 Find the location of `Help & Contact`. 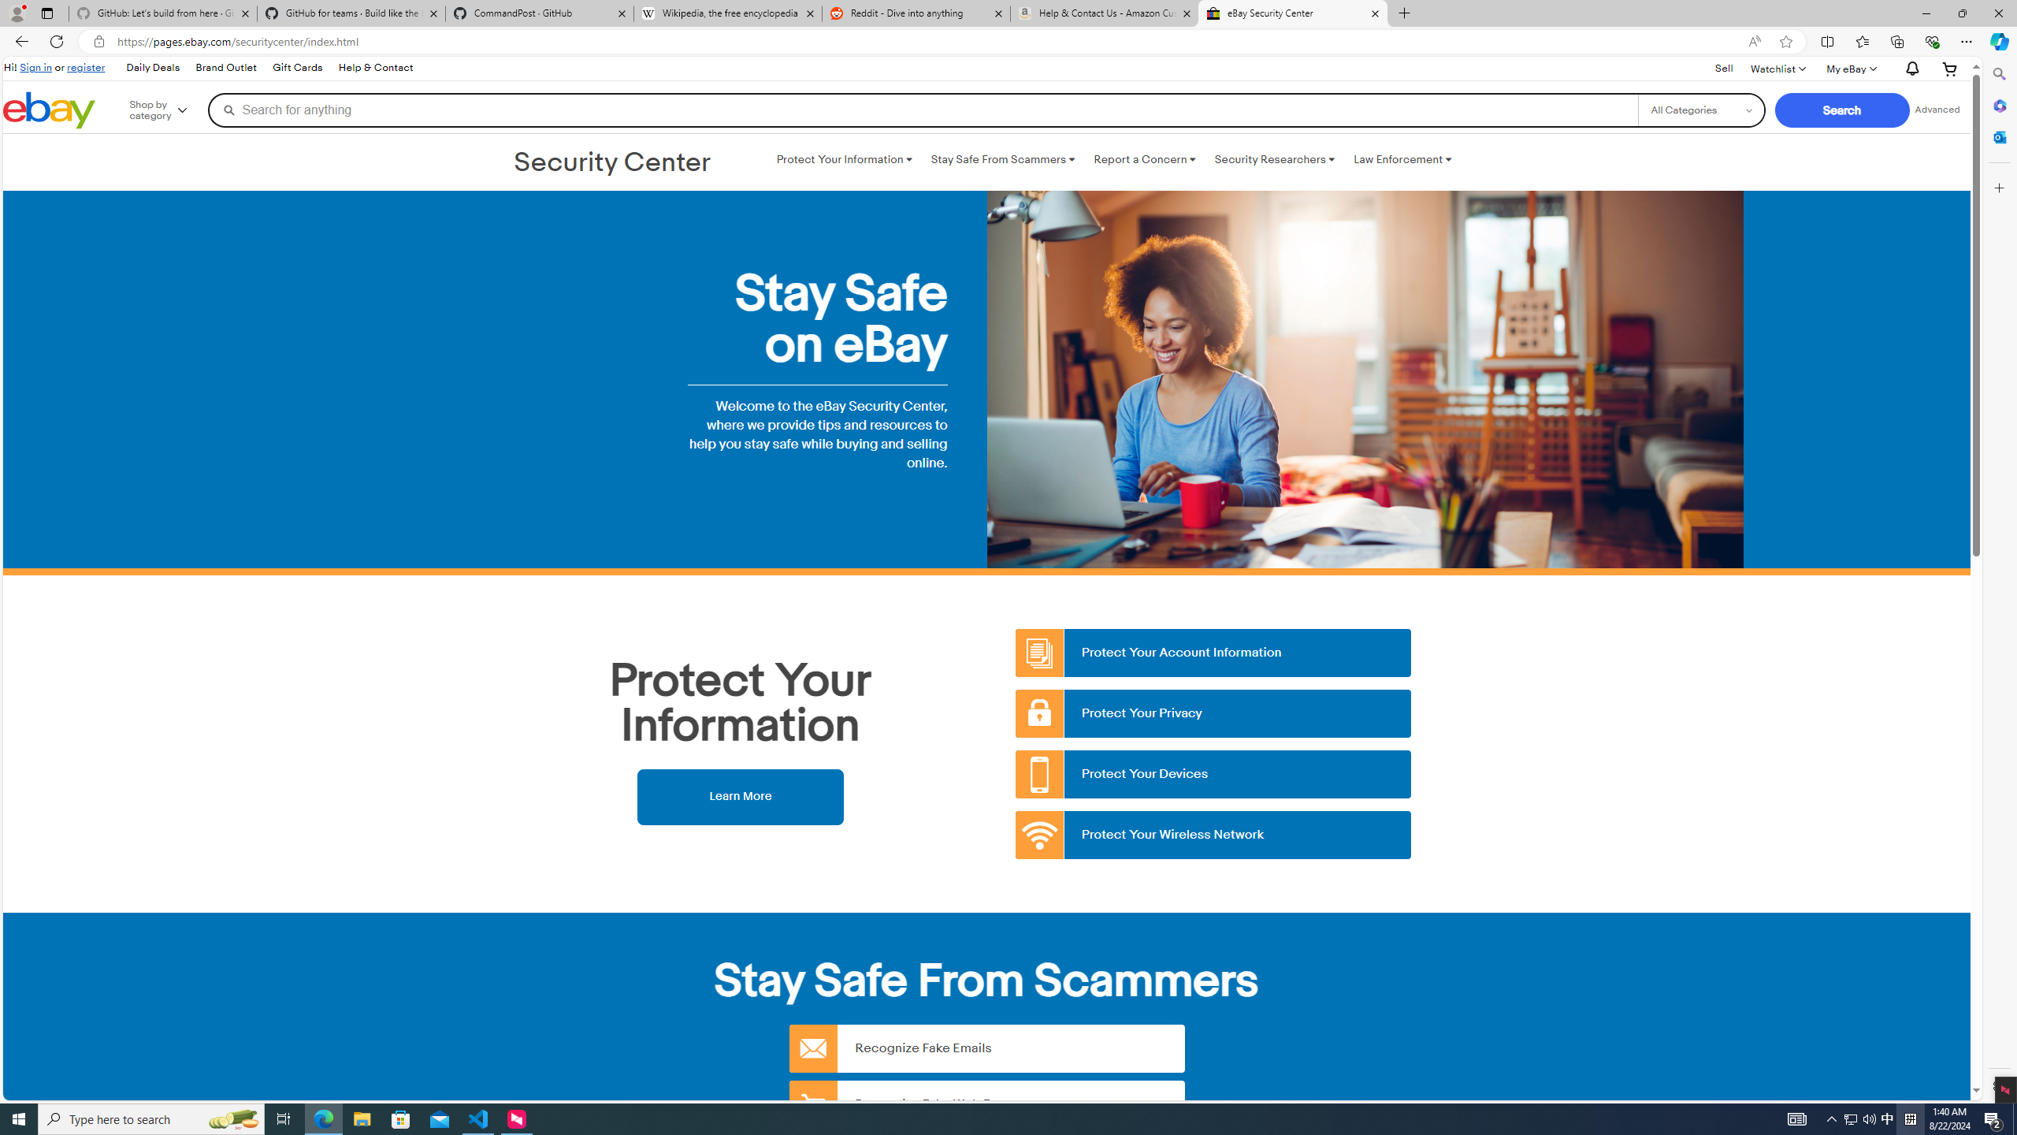

Help & Contact is located at coordinates (376, 68).